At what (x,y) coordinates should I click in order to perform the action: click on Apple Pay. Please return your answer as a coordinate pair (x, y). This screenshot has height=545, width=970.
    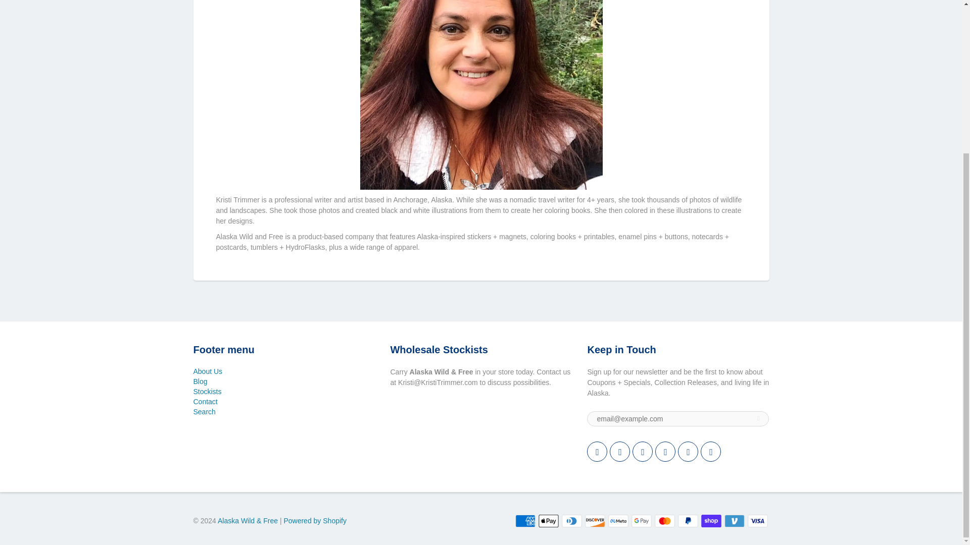
    Looking at the image, I should click on (548, 521).